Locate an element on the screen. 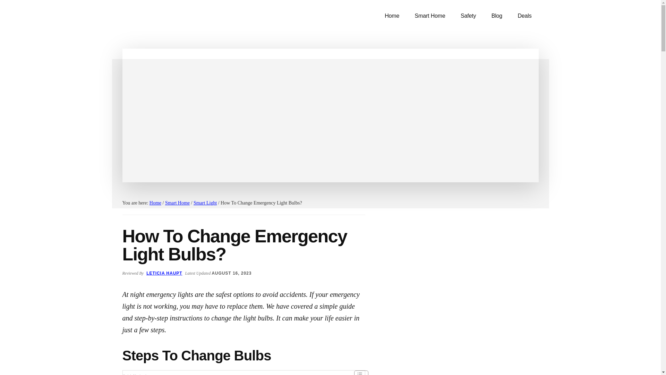 Image resolution: width=666 pixels, height=375 pixels. LETICIA HAUPT is located at coordinates (164, 273).